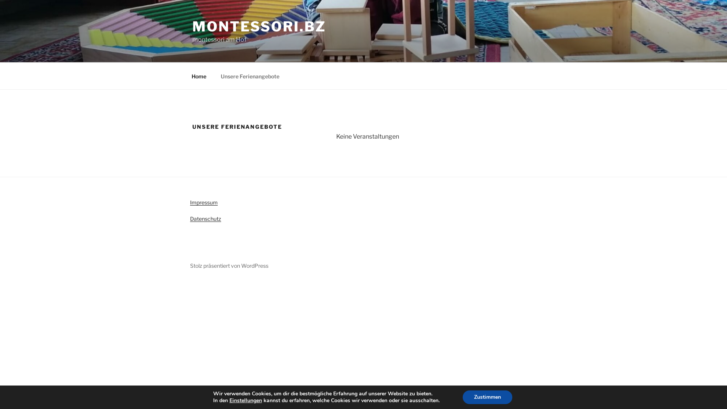 This screenshot has width=727, height=409. I want to click on Home, so click(199, 76).